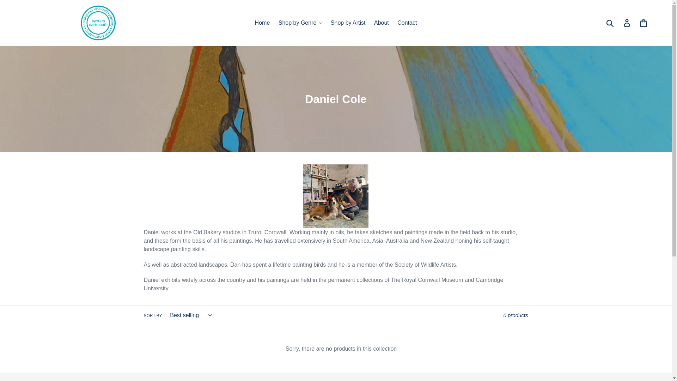 The image size is (677, 381). Describe the element at coordinates (262, 23) in the screenshot. I see `Home` at that location.